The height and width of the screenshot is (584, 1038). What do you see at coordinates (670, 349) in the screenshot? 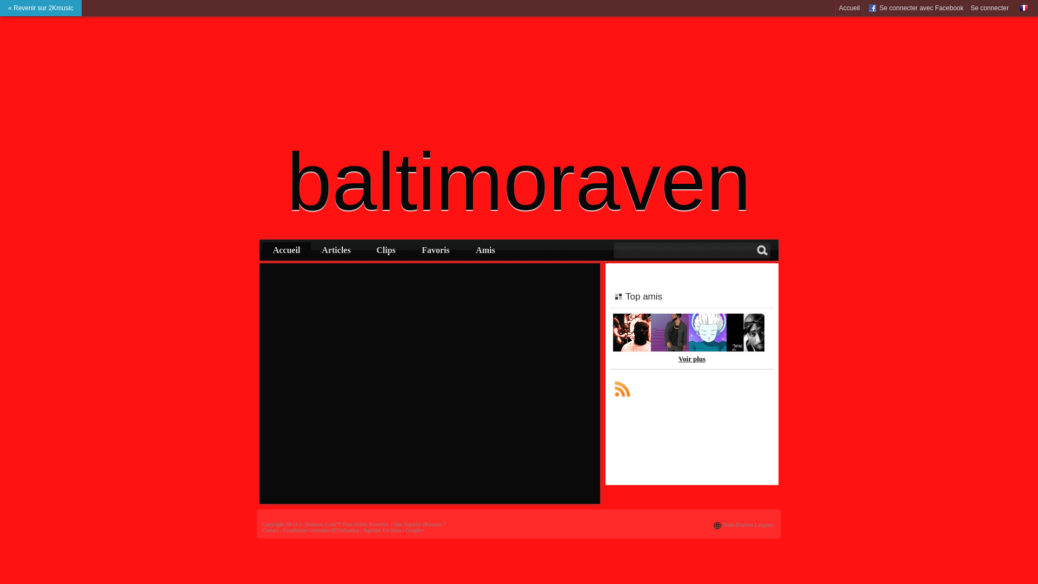
I see `Street Blog` at bounding box center [670, 349].